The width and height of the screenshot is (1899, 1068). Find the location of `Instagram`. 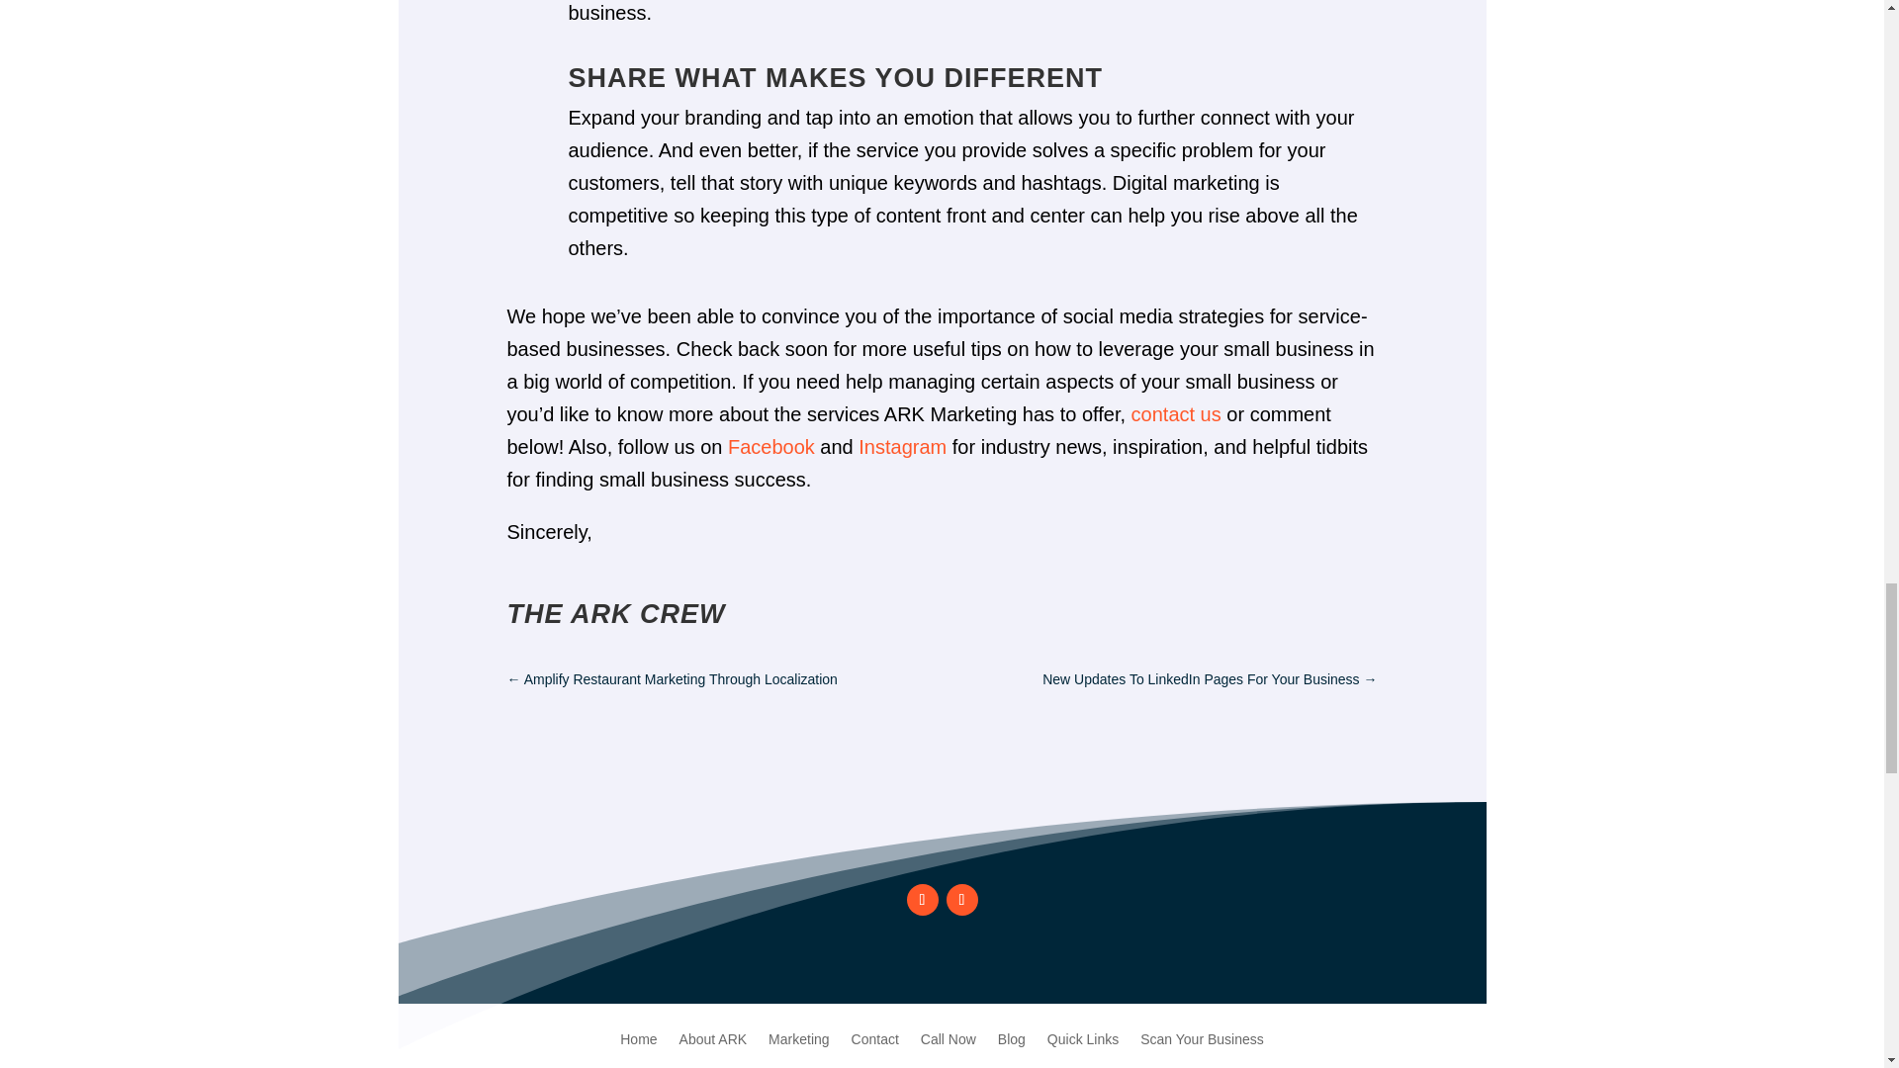

Instagram is located at coordinates (902, 447).